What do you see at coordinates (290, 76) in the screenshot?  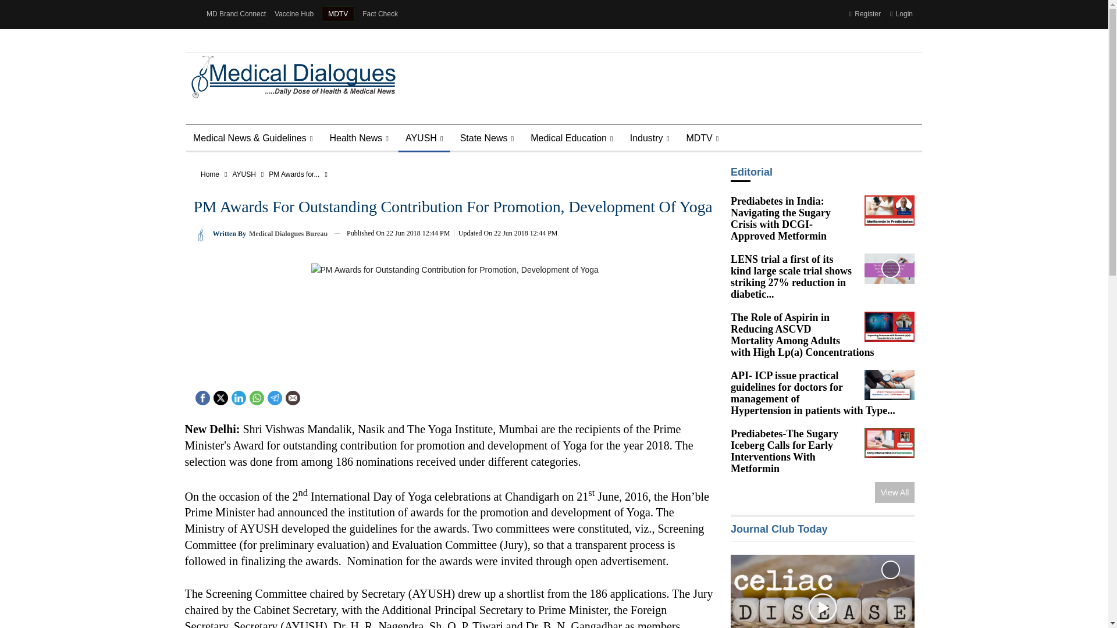 I see `Medical Dialogues` at bounding box center [290, 76].